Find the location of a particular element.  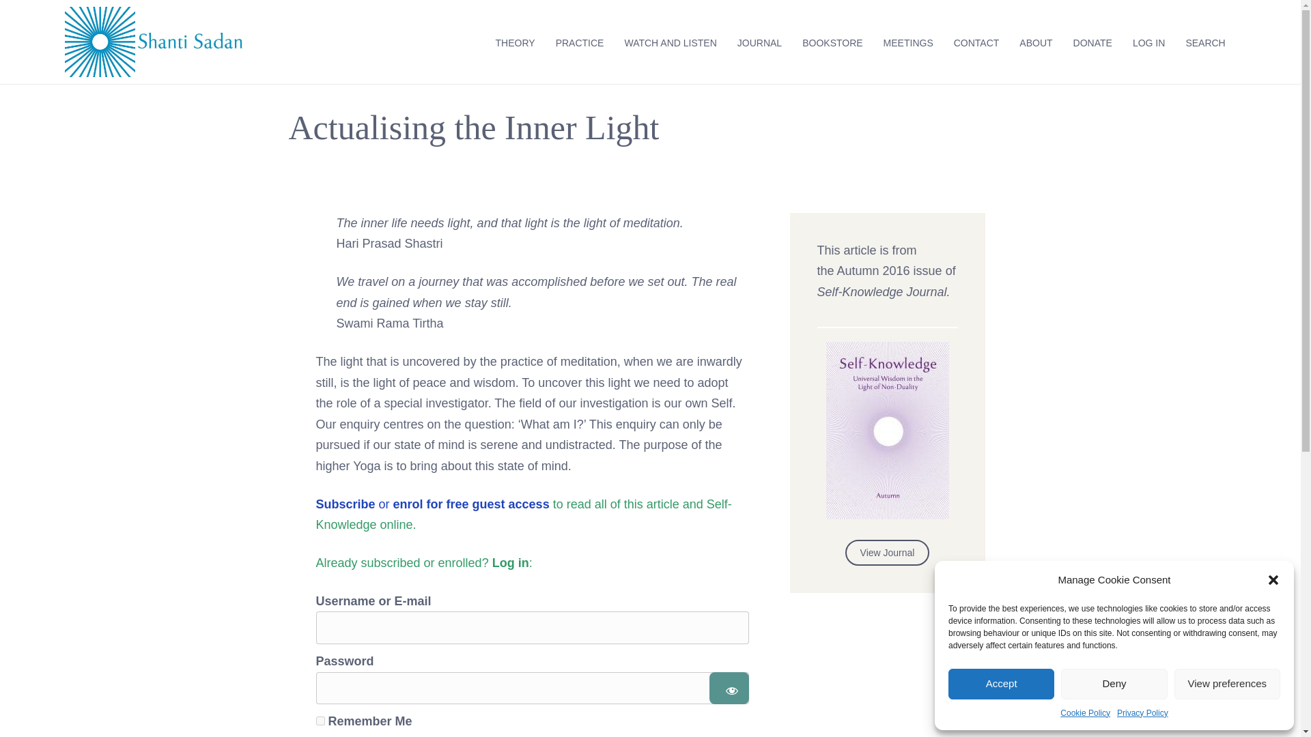

CONTACT is located at coordinates (976, 43).